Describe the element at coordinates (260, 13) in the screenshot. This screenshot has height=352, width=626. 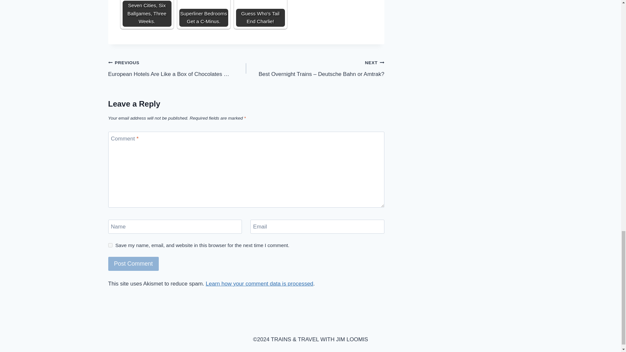
I see `Guess Who's Tail End Charlie!` at that location.